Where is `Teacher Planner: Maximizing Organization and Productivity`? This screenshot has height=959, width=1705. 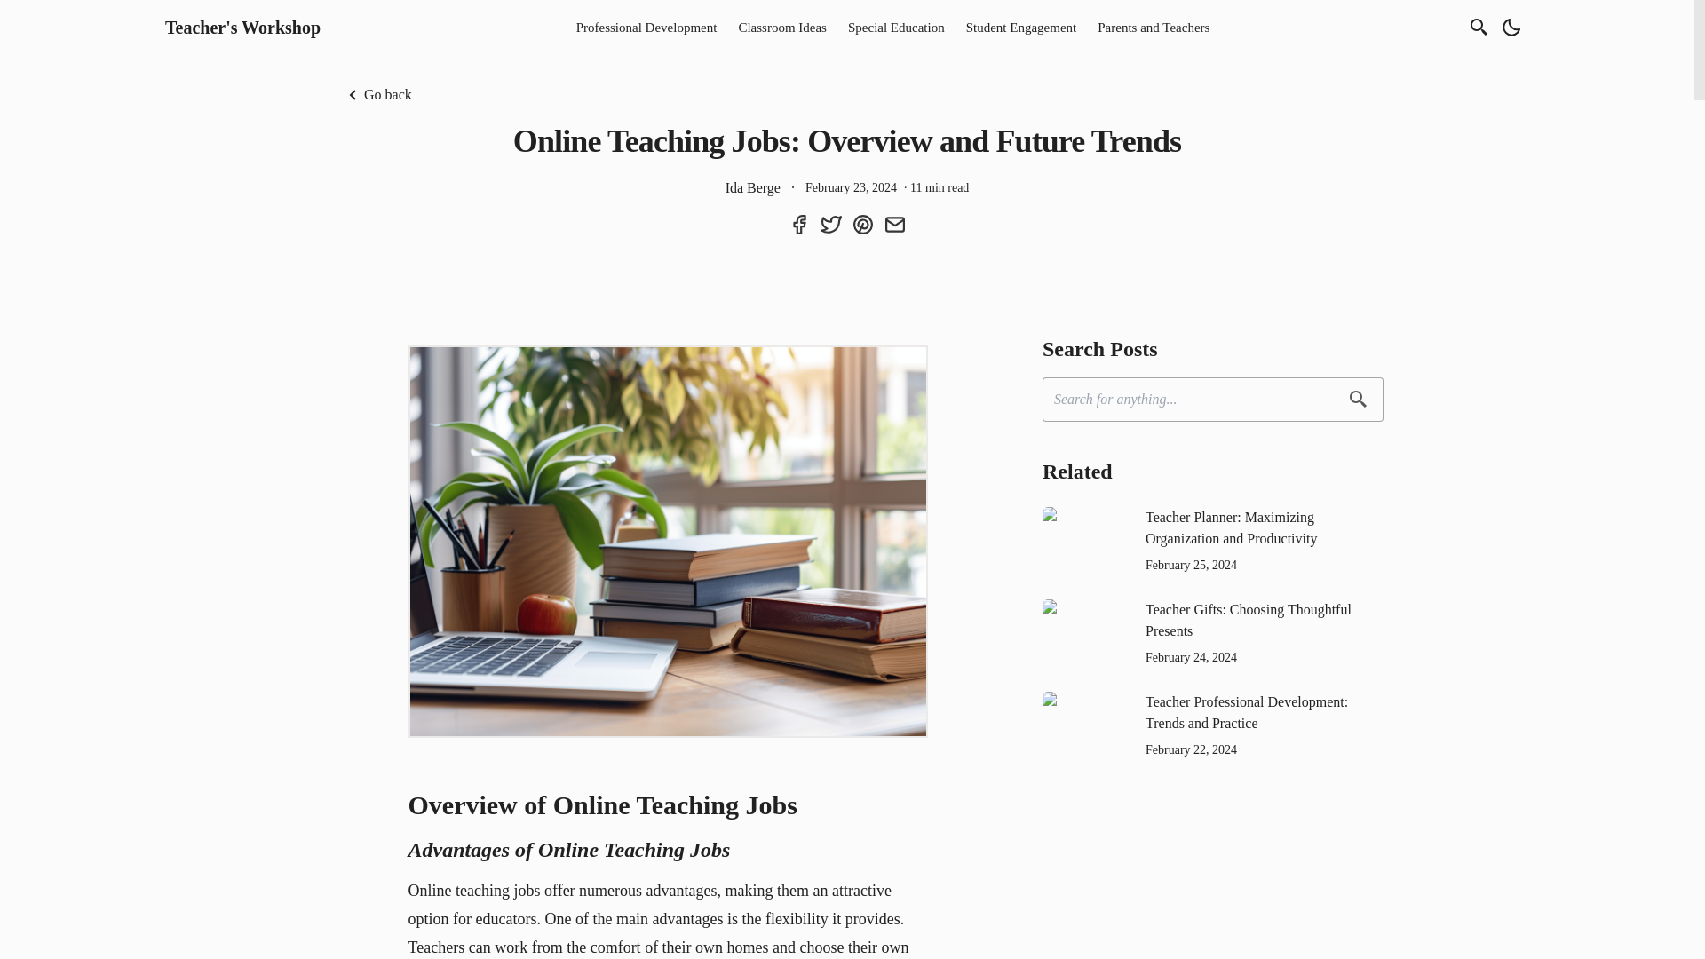 Teacher Planner: Maximizing Organization and Productivity is located at coordinates (1265, 527).